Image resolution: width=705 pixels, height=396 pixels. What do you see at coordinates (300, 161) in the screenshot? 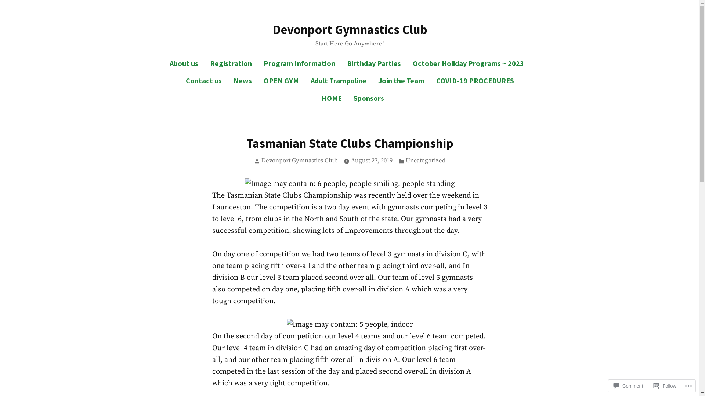
I see `Devonport Gymnastics Club` at bounding box center [300, 161].